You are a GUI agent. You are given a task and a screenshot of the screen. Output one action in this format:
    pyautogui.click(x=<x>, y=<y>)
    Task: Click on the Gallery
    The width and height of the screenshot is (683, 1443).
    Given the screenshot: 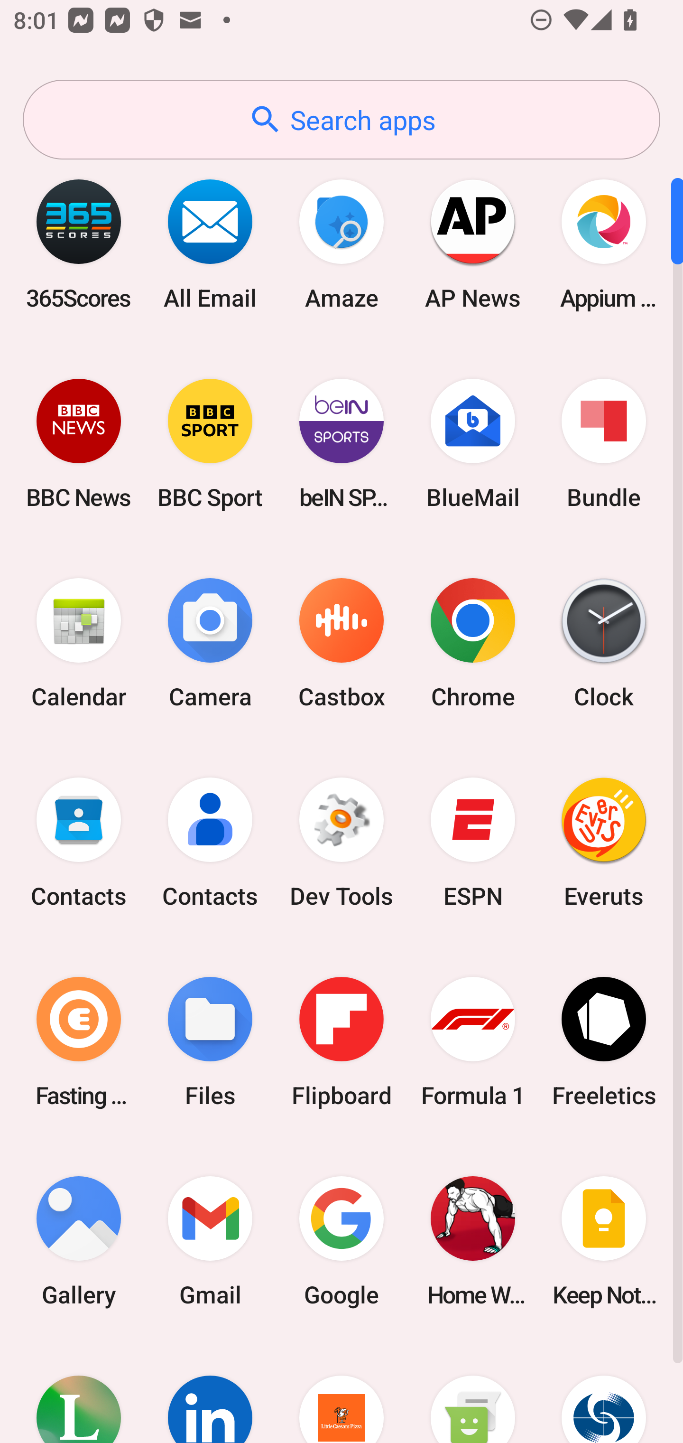 What is the action you would take?
    pyautogui.click(x=79, y=1241)
    